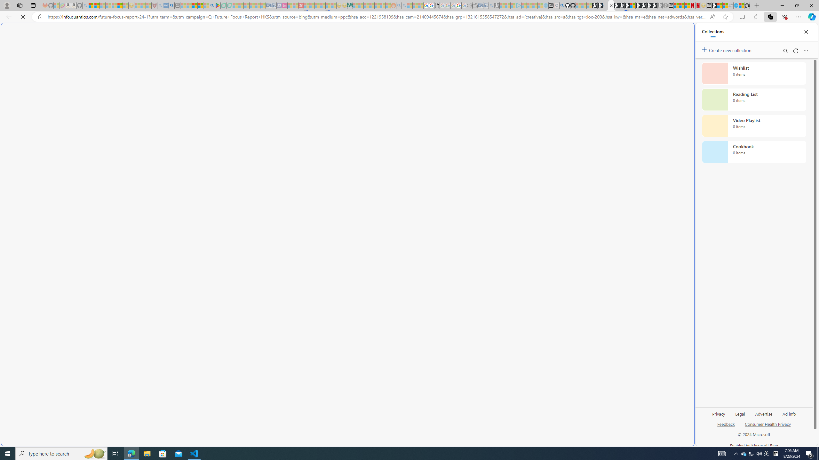 Image resolution: width=819 pixels, height=460 pixels. I want to click on utah sues federal government - Search, so click(171, 5).